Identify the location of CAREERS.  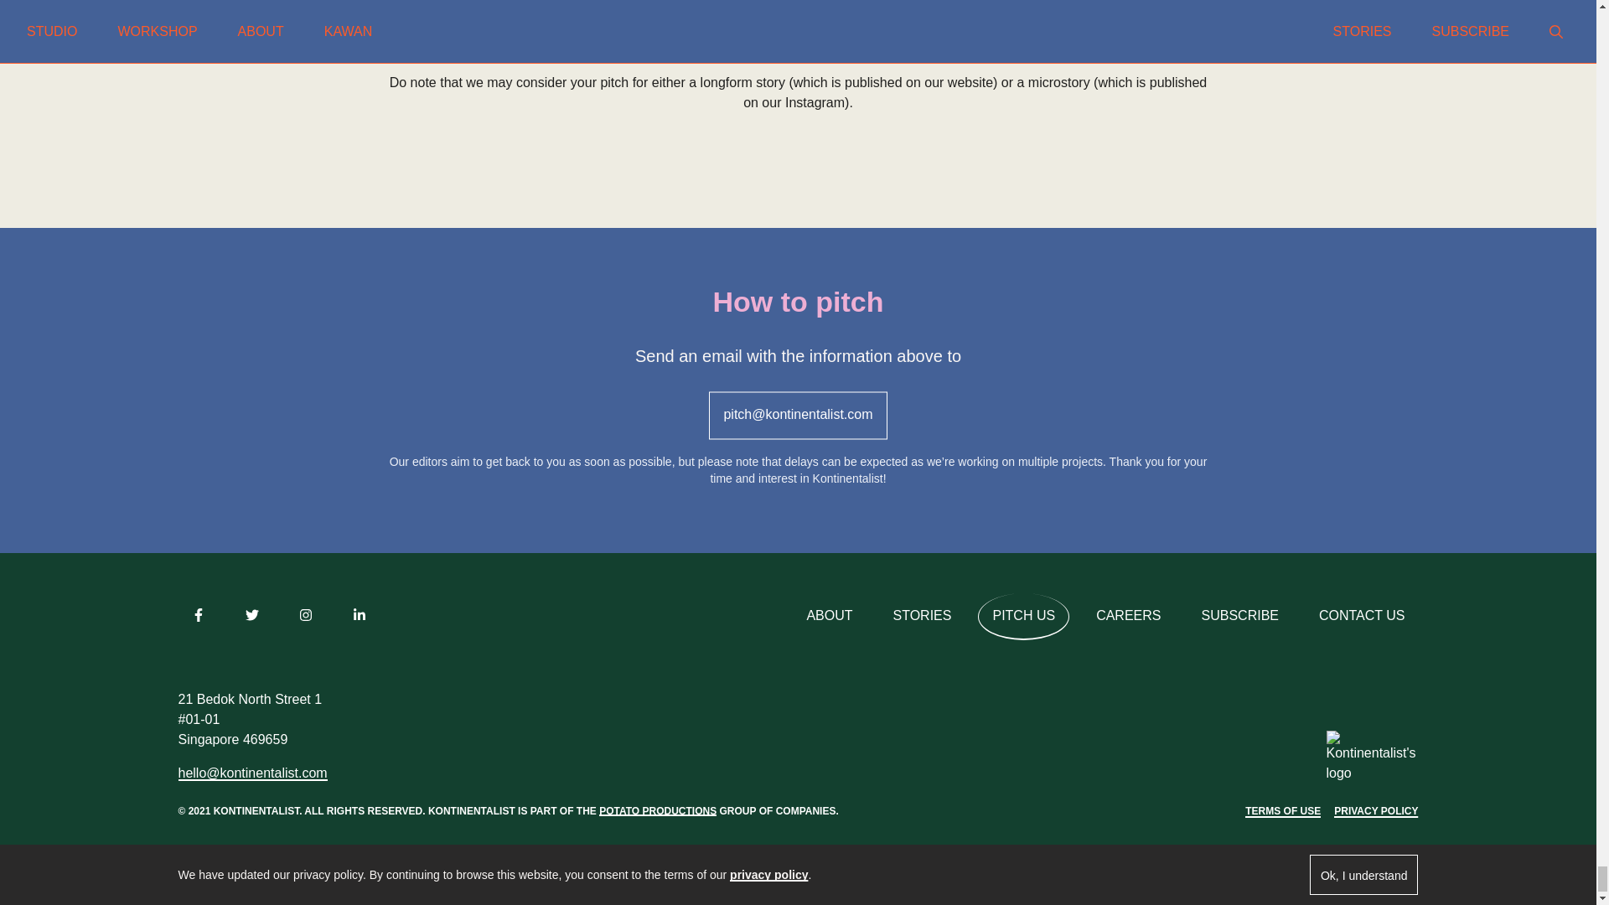
(1128, 617).